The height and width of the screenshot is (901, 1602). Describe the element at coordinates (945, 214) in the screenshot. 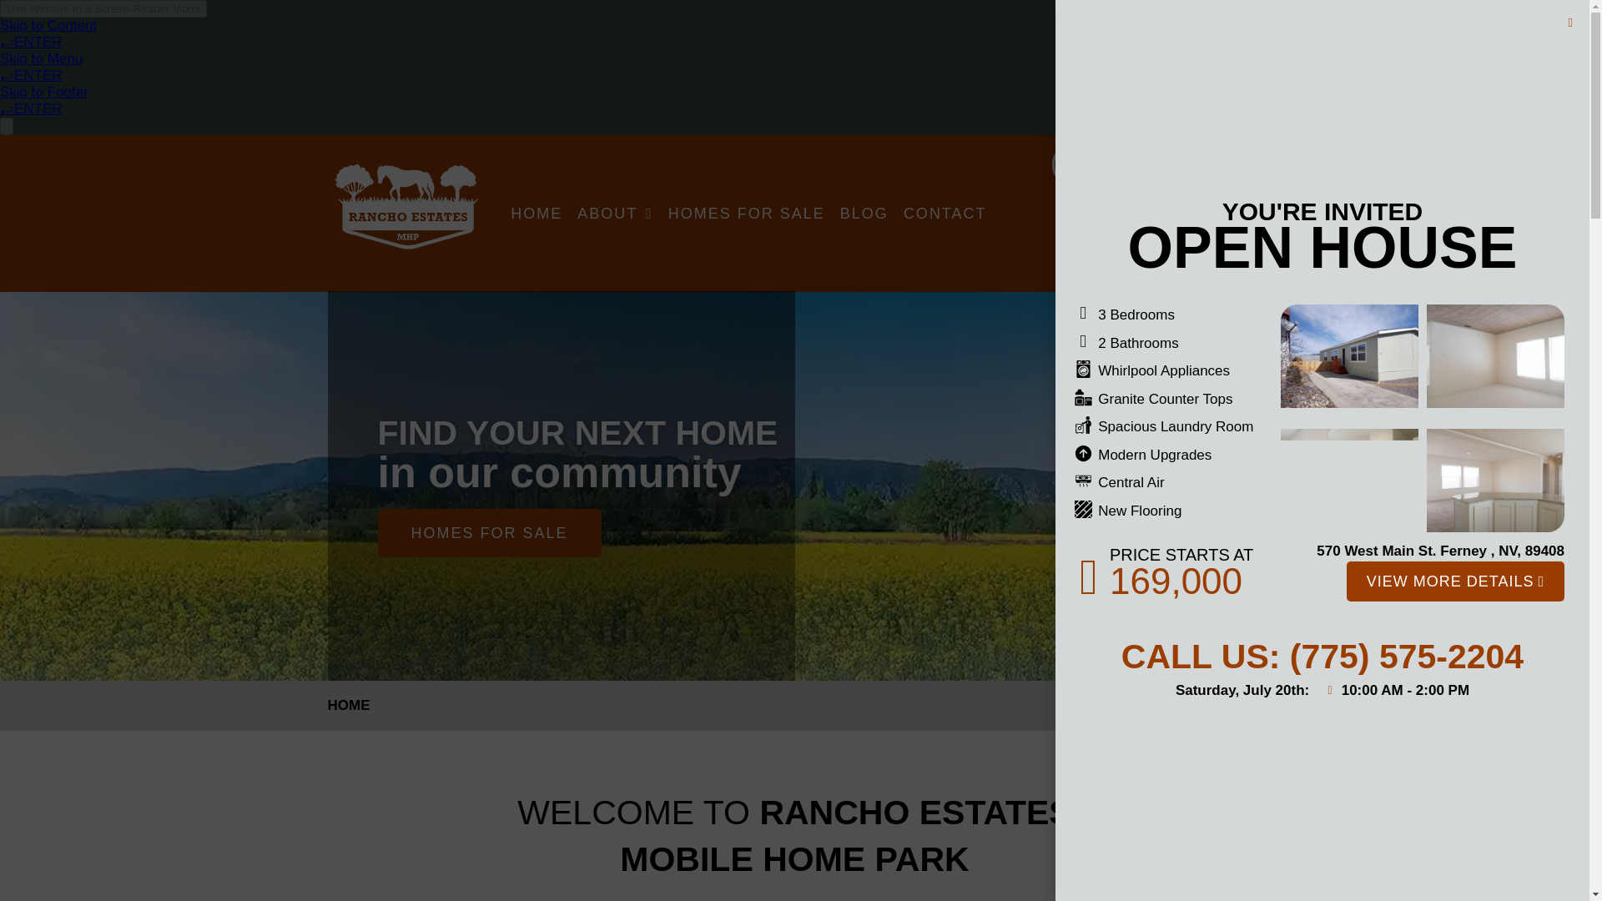

I see `Contact Rancho Estates Mobile Home Park` at that location.